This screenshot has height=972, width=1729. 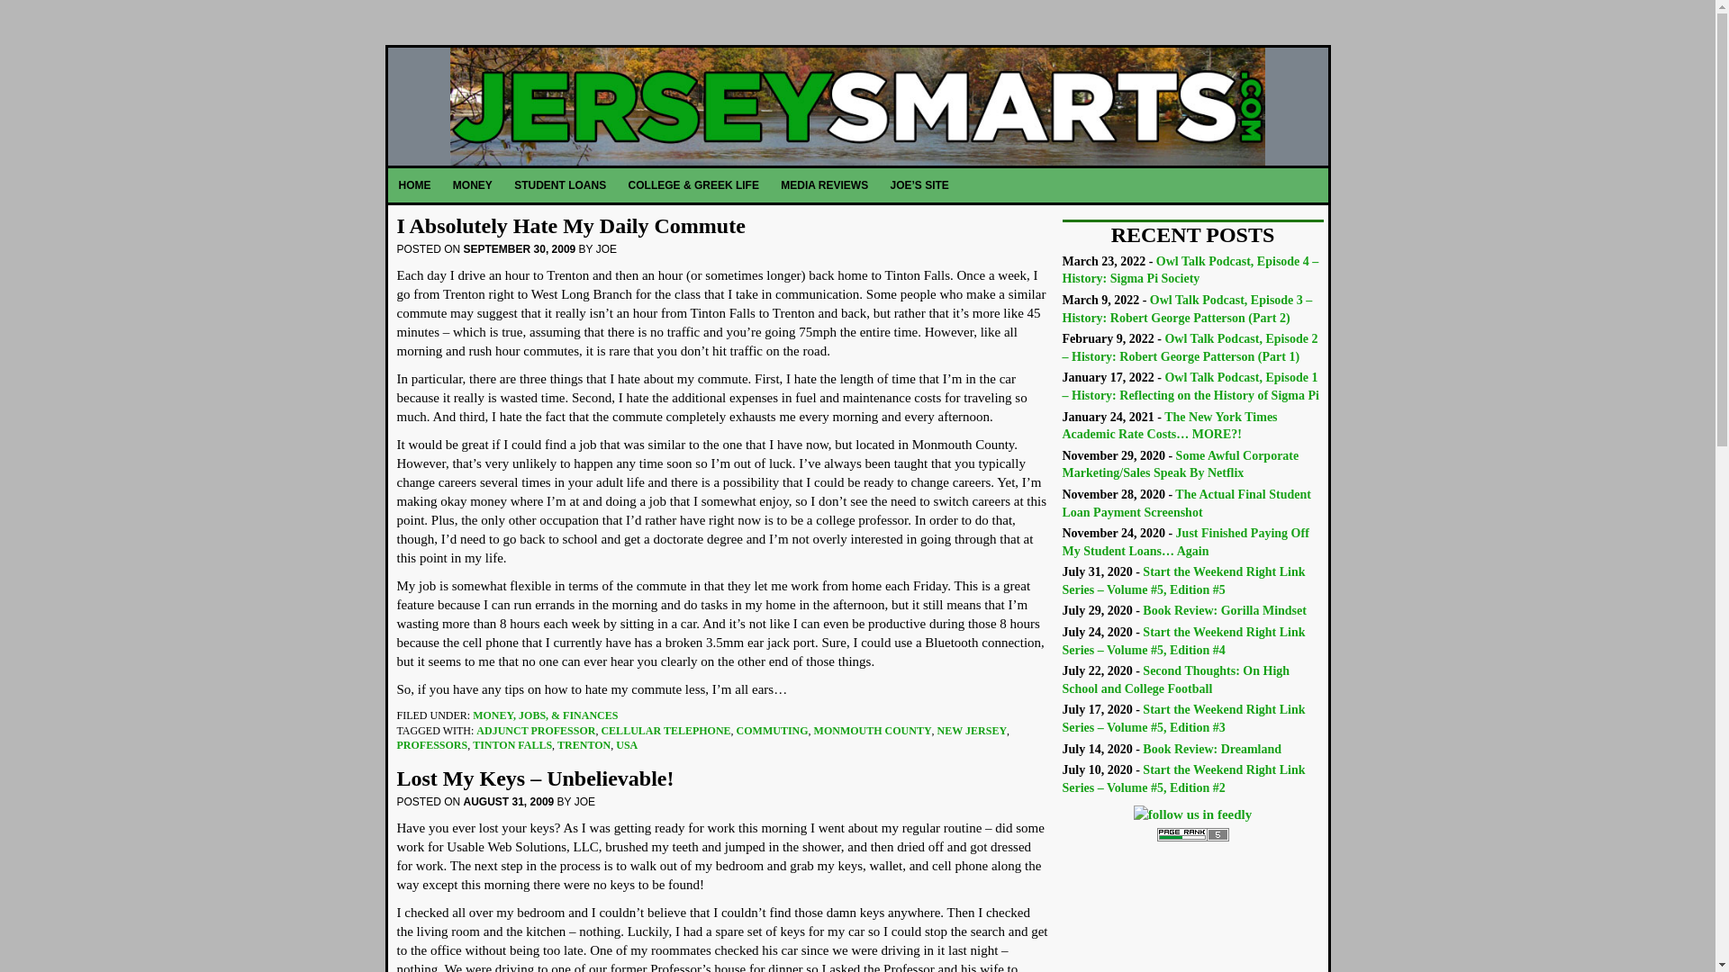 What do you see at coordinates (1170, 426) in the screenshot?
I see `January 24, 2021` at bounding box center [1170, 426].